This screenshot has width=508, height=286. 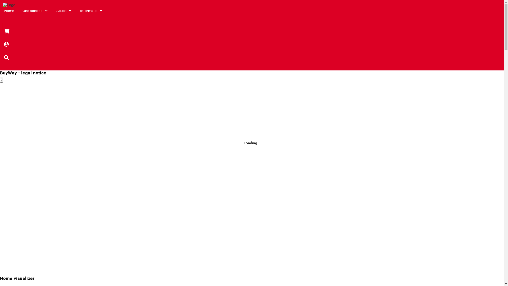 What do you see at coordinates (326, 60) in the screenshot?
I see `Nederlands` at bounding box center [326, 60].